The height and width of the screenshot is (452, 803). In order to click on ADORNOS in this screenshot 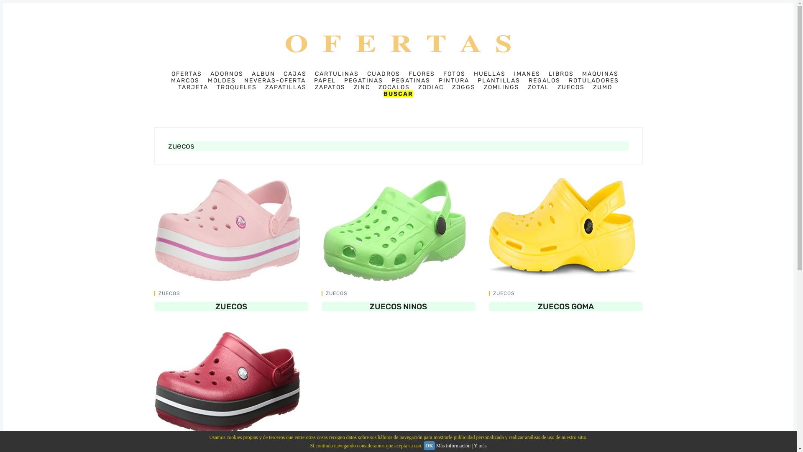, I will do `click(227, 74)`.